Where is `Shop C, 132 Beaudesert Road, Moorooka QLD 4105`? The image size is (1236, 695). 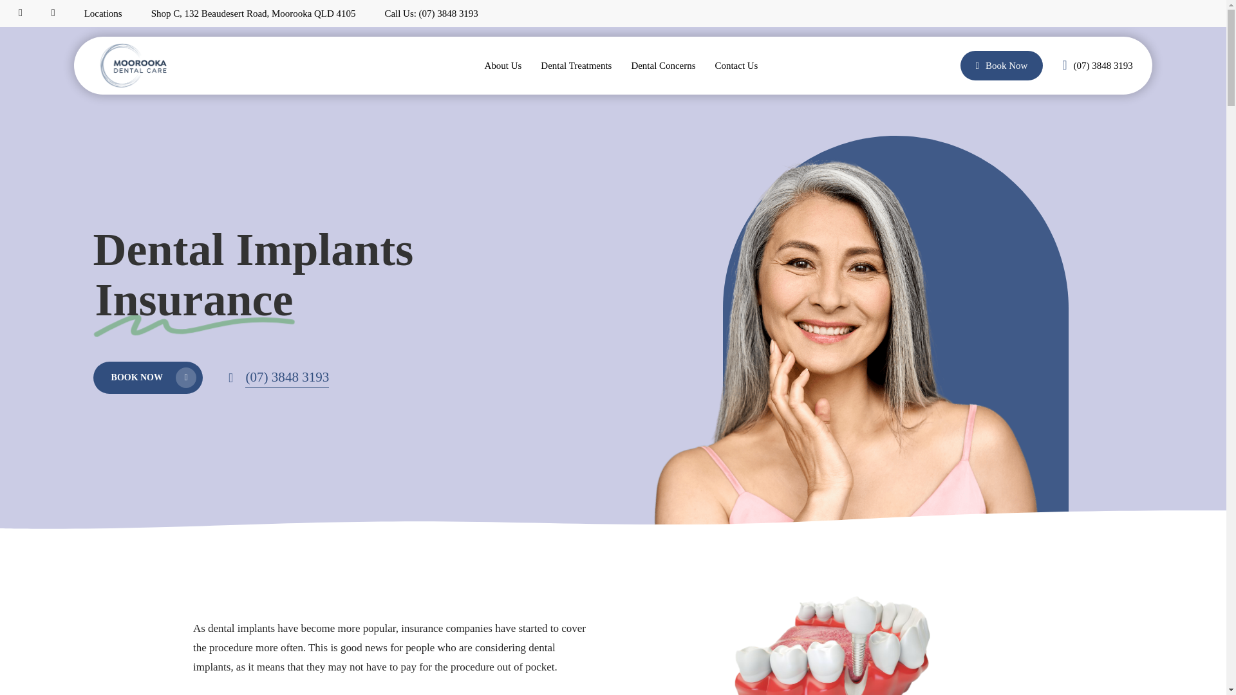 Shop C, 132 Beaudesert Road, Moorooka QLD 4105 is located at coordinates (253, 14).